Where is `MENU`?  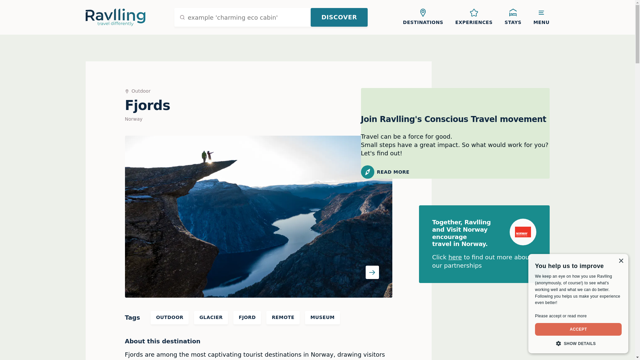
MENU is located at coordinates (541, 17).